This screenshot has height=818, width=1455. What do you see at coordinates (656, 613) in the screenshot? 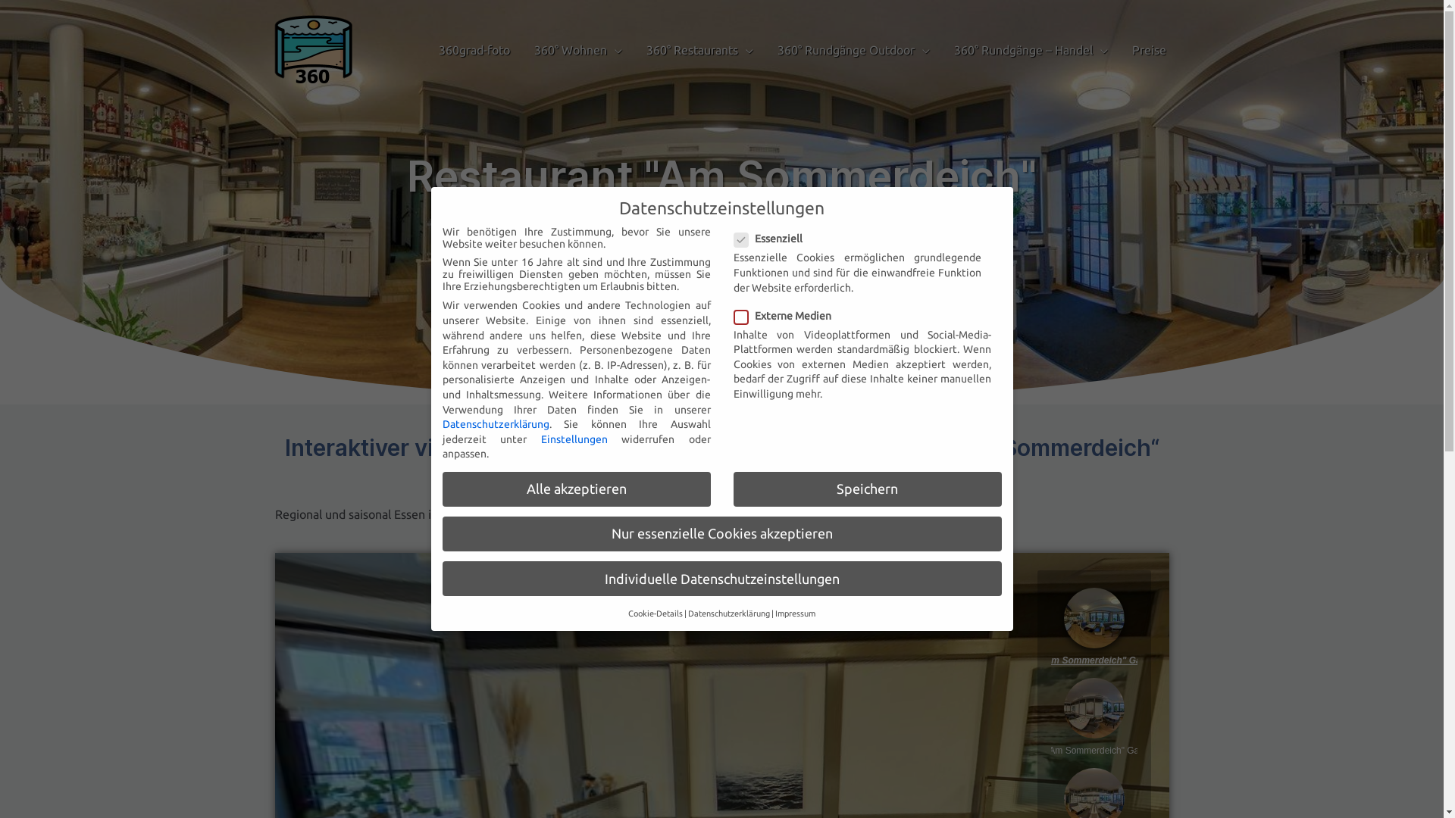
I see `Cookie-Details` at bounding box center [656, 613].